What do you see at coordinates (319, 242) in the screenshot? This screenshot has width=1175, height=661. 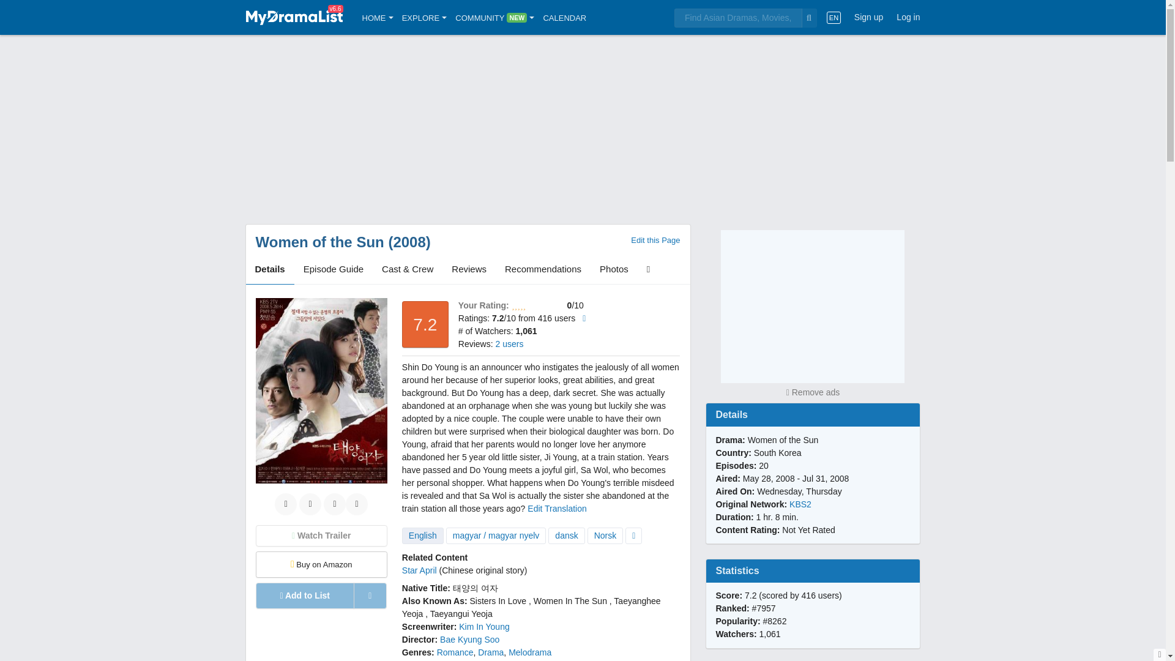 I see `Women of the Sun` at bounding box center [319, 242].